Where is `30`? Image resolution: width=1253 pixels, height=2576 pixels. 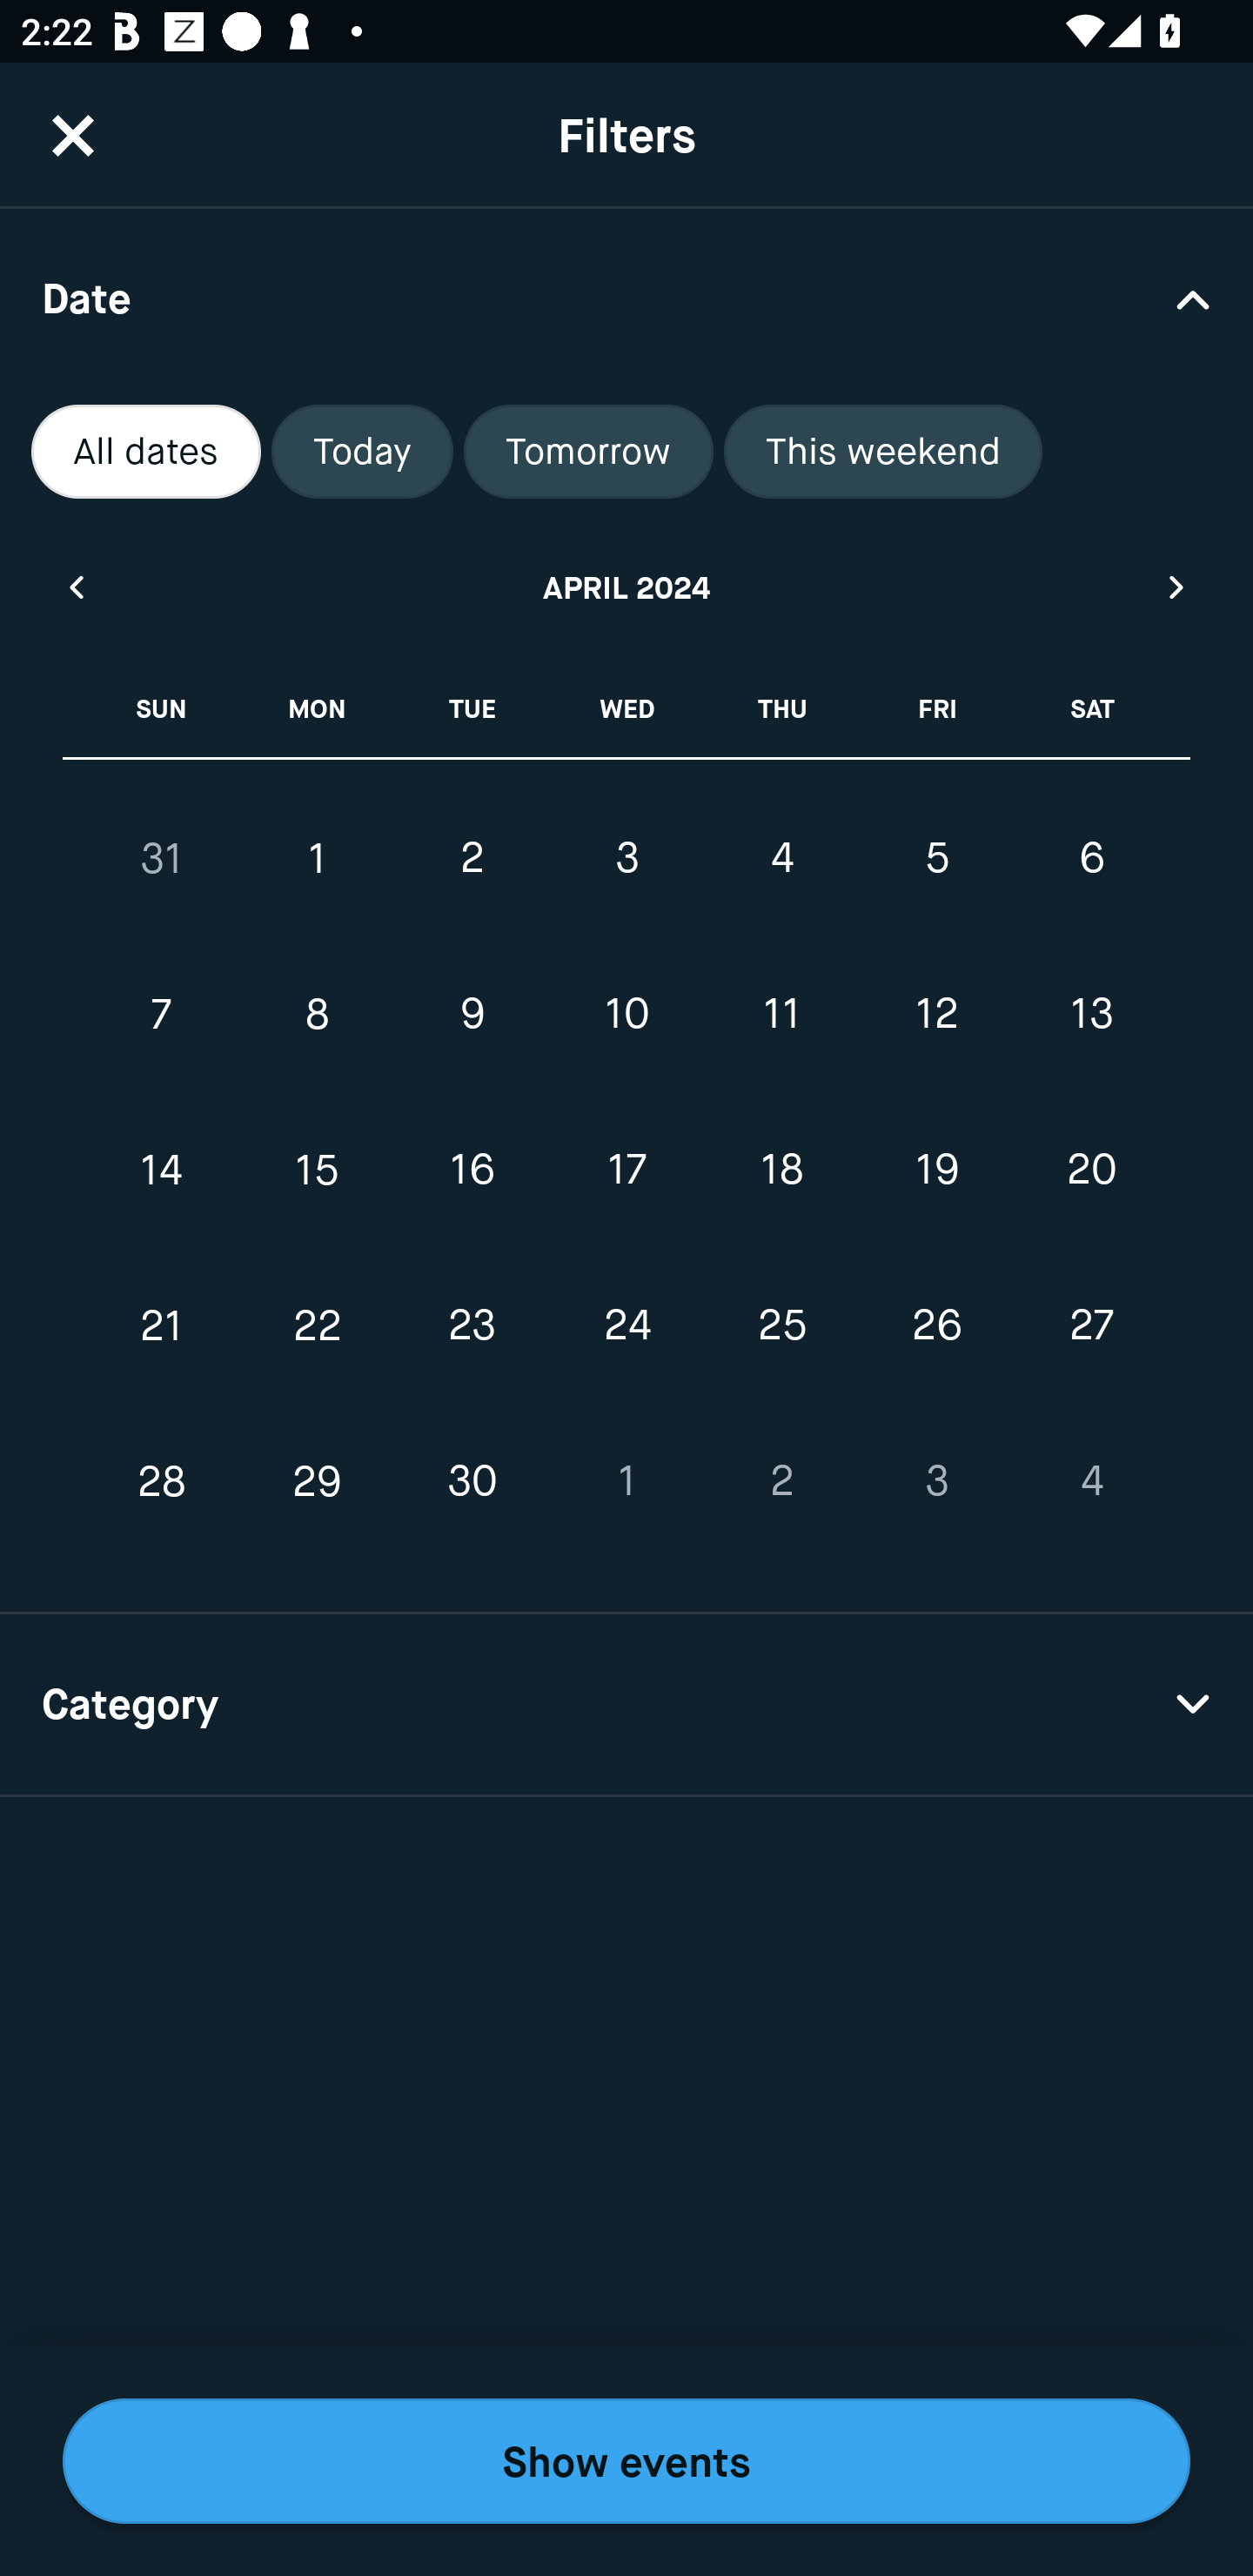
30 is located at coordinates (472, 1481).